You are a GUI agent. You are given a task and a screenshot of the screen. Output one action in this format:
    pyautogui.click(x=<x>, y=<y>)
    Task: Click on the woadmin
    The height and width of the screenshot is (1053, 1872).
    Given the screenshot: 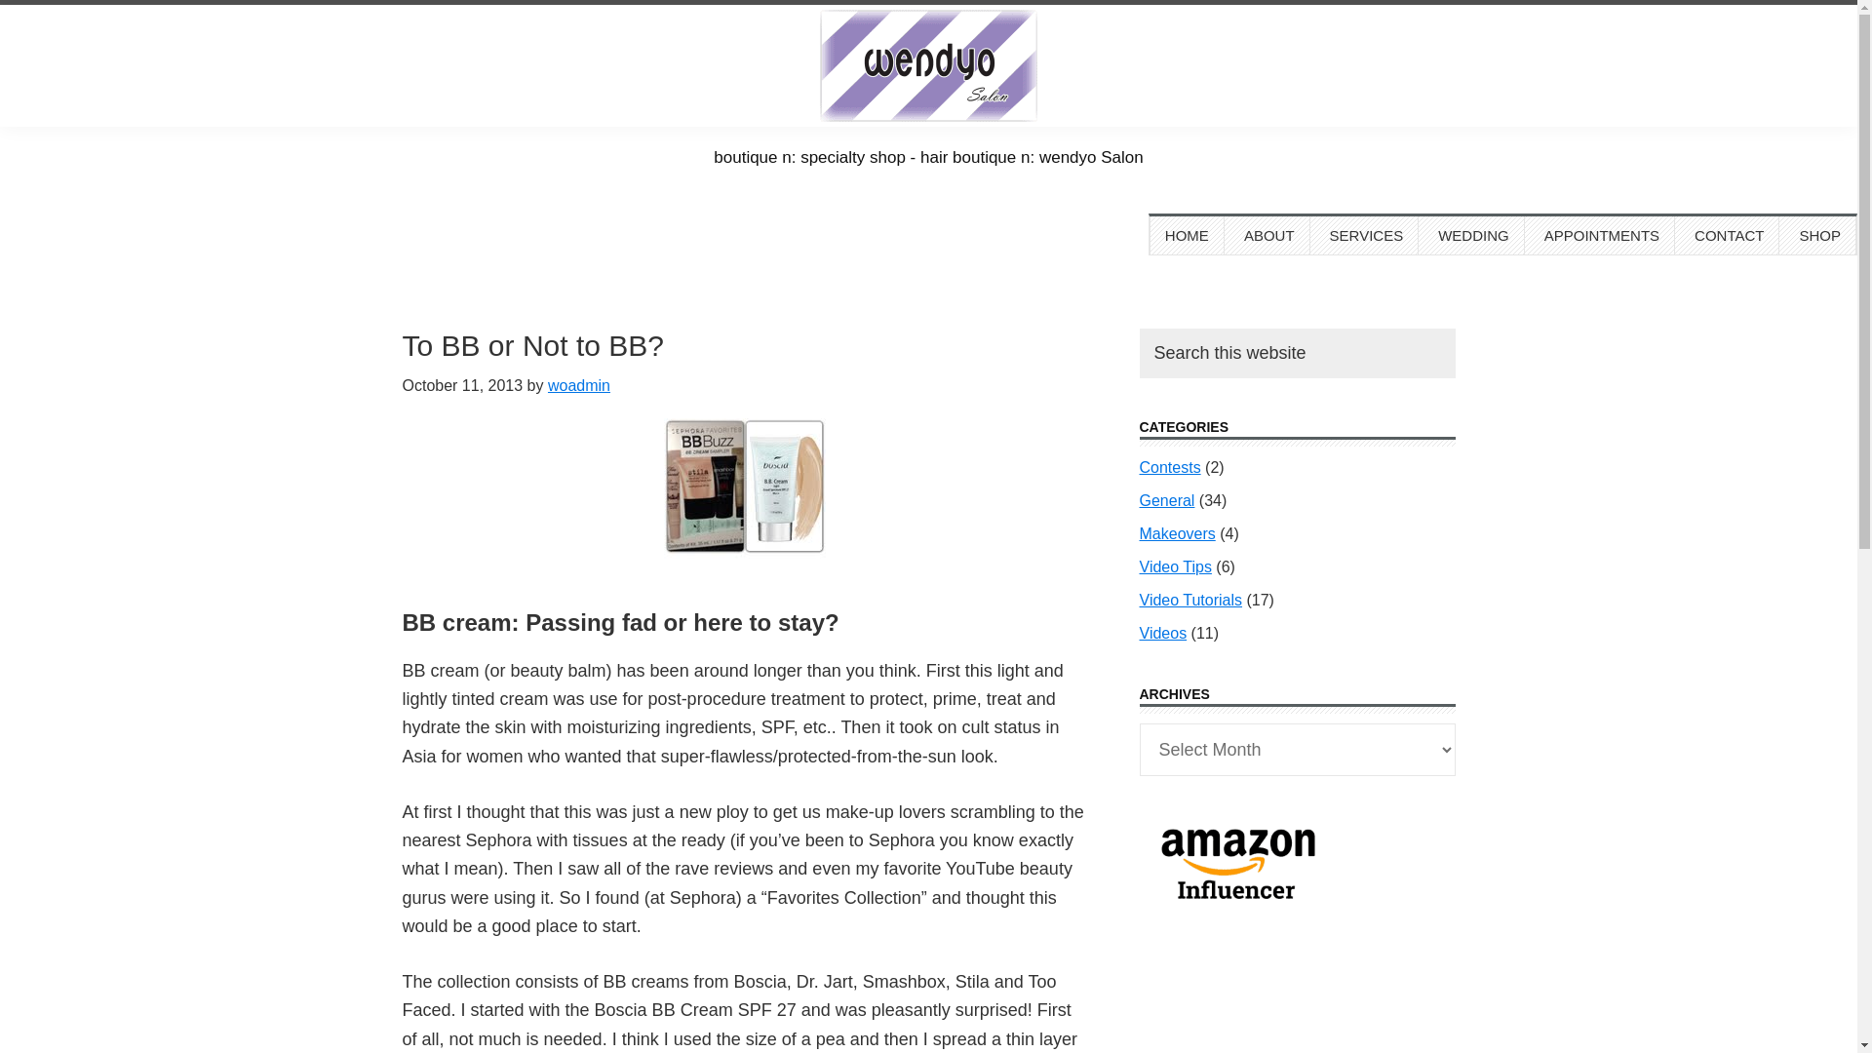 What is the action you would take?
    pyautogui.click(x=579, y=384)
    